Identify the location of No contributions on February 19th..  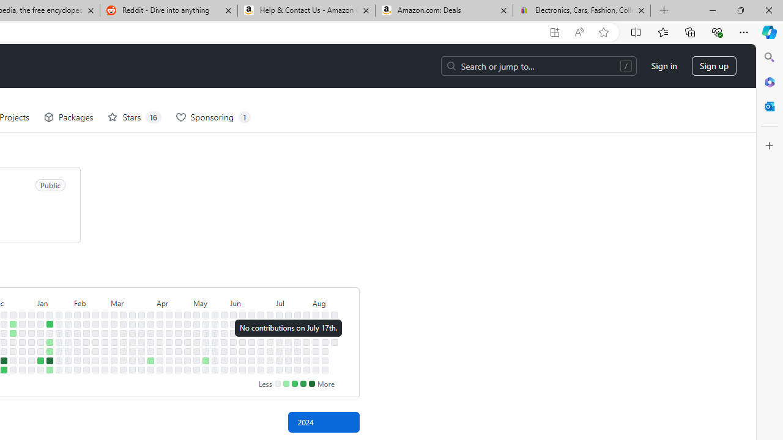
(95, 324).